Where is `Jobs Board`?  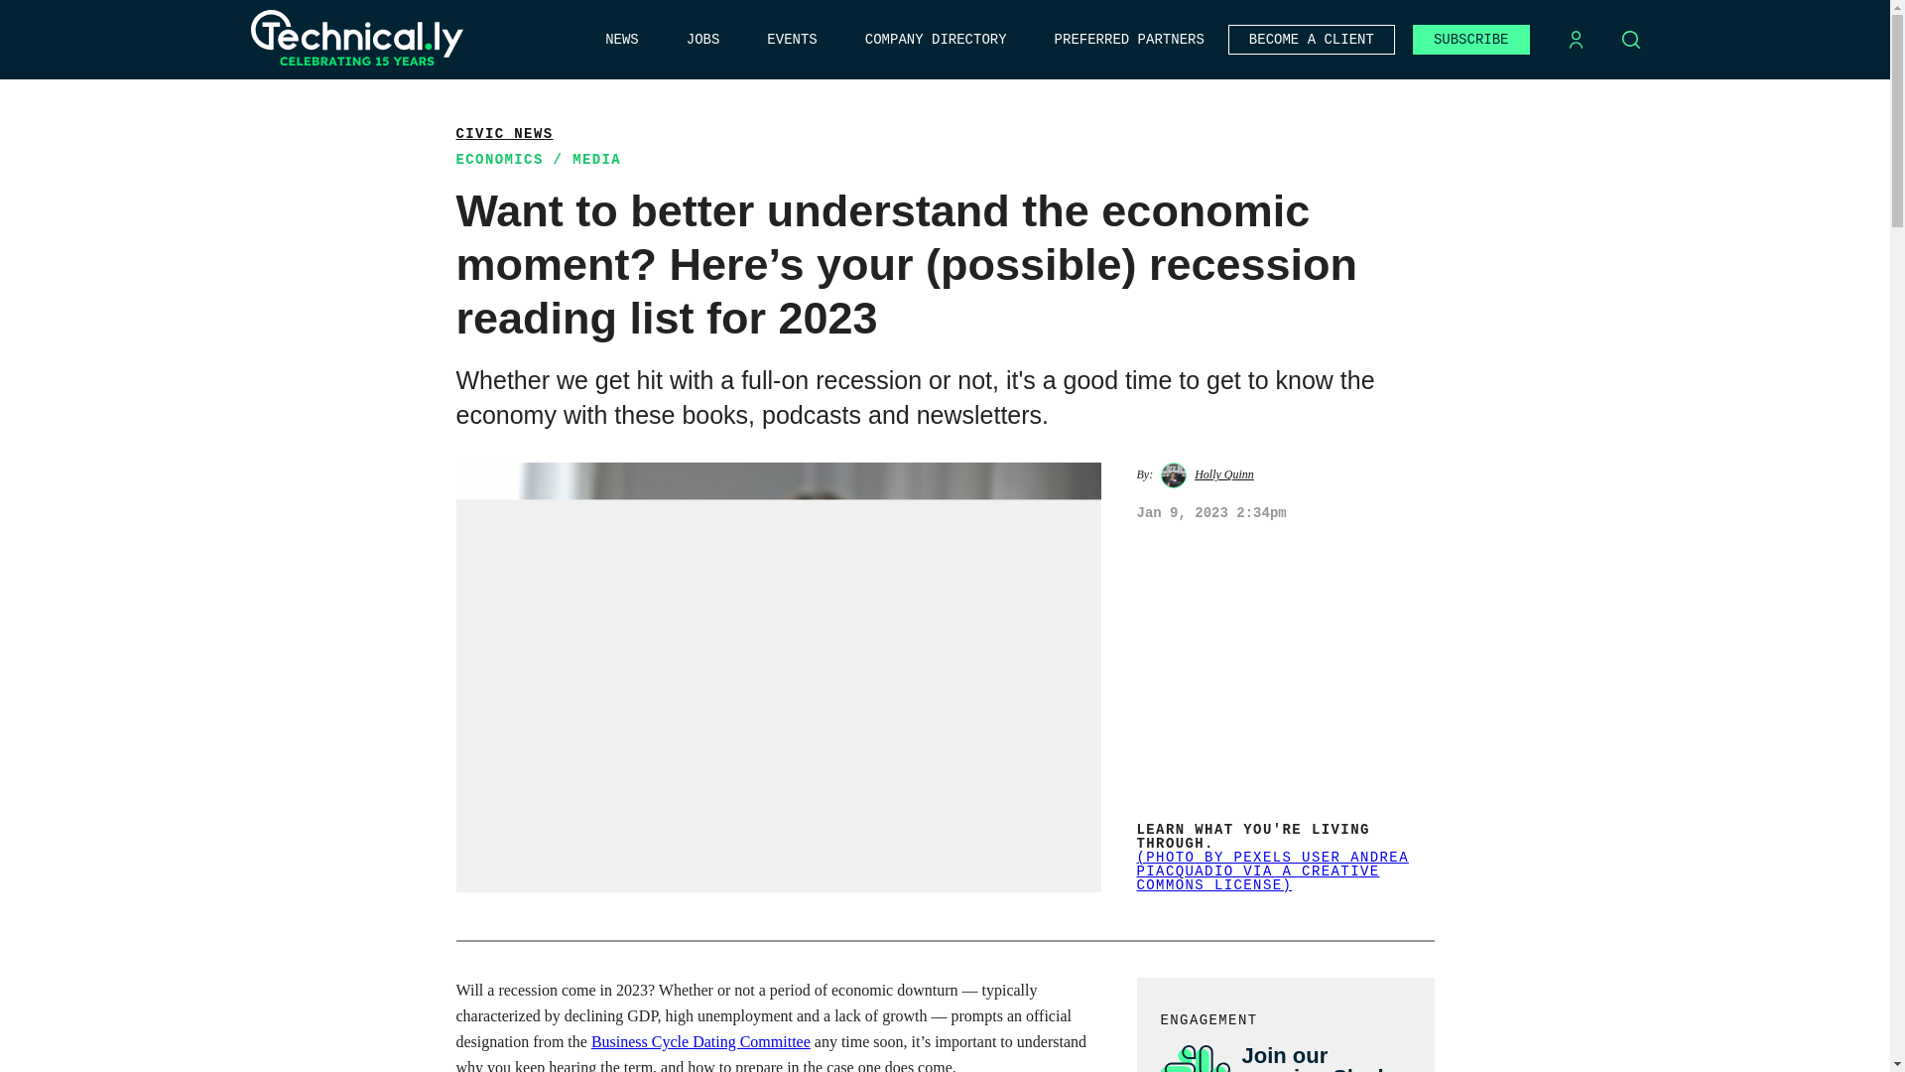
Jobs Board is located at coordinates (702, 40).